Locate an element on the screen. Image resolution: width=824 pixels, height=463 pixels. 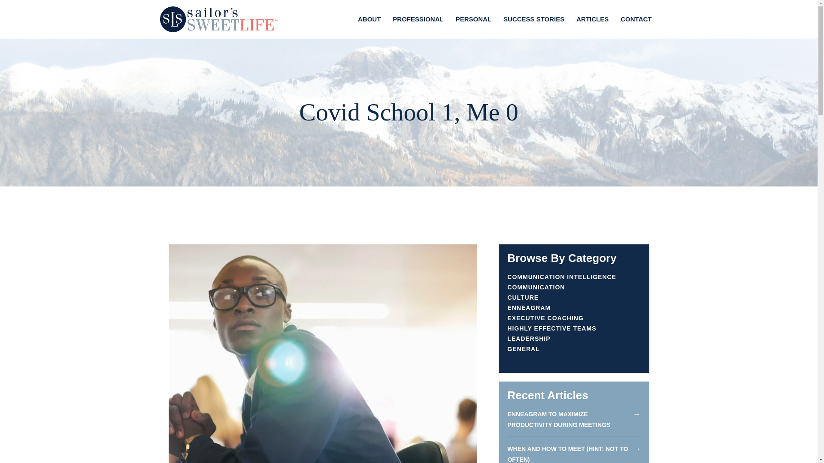
PERSONAL is located at coordinates (474, 19).